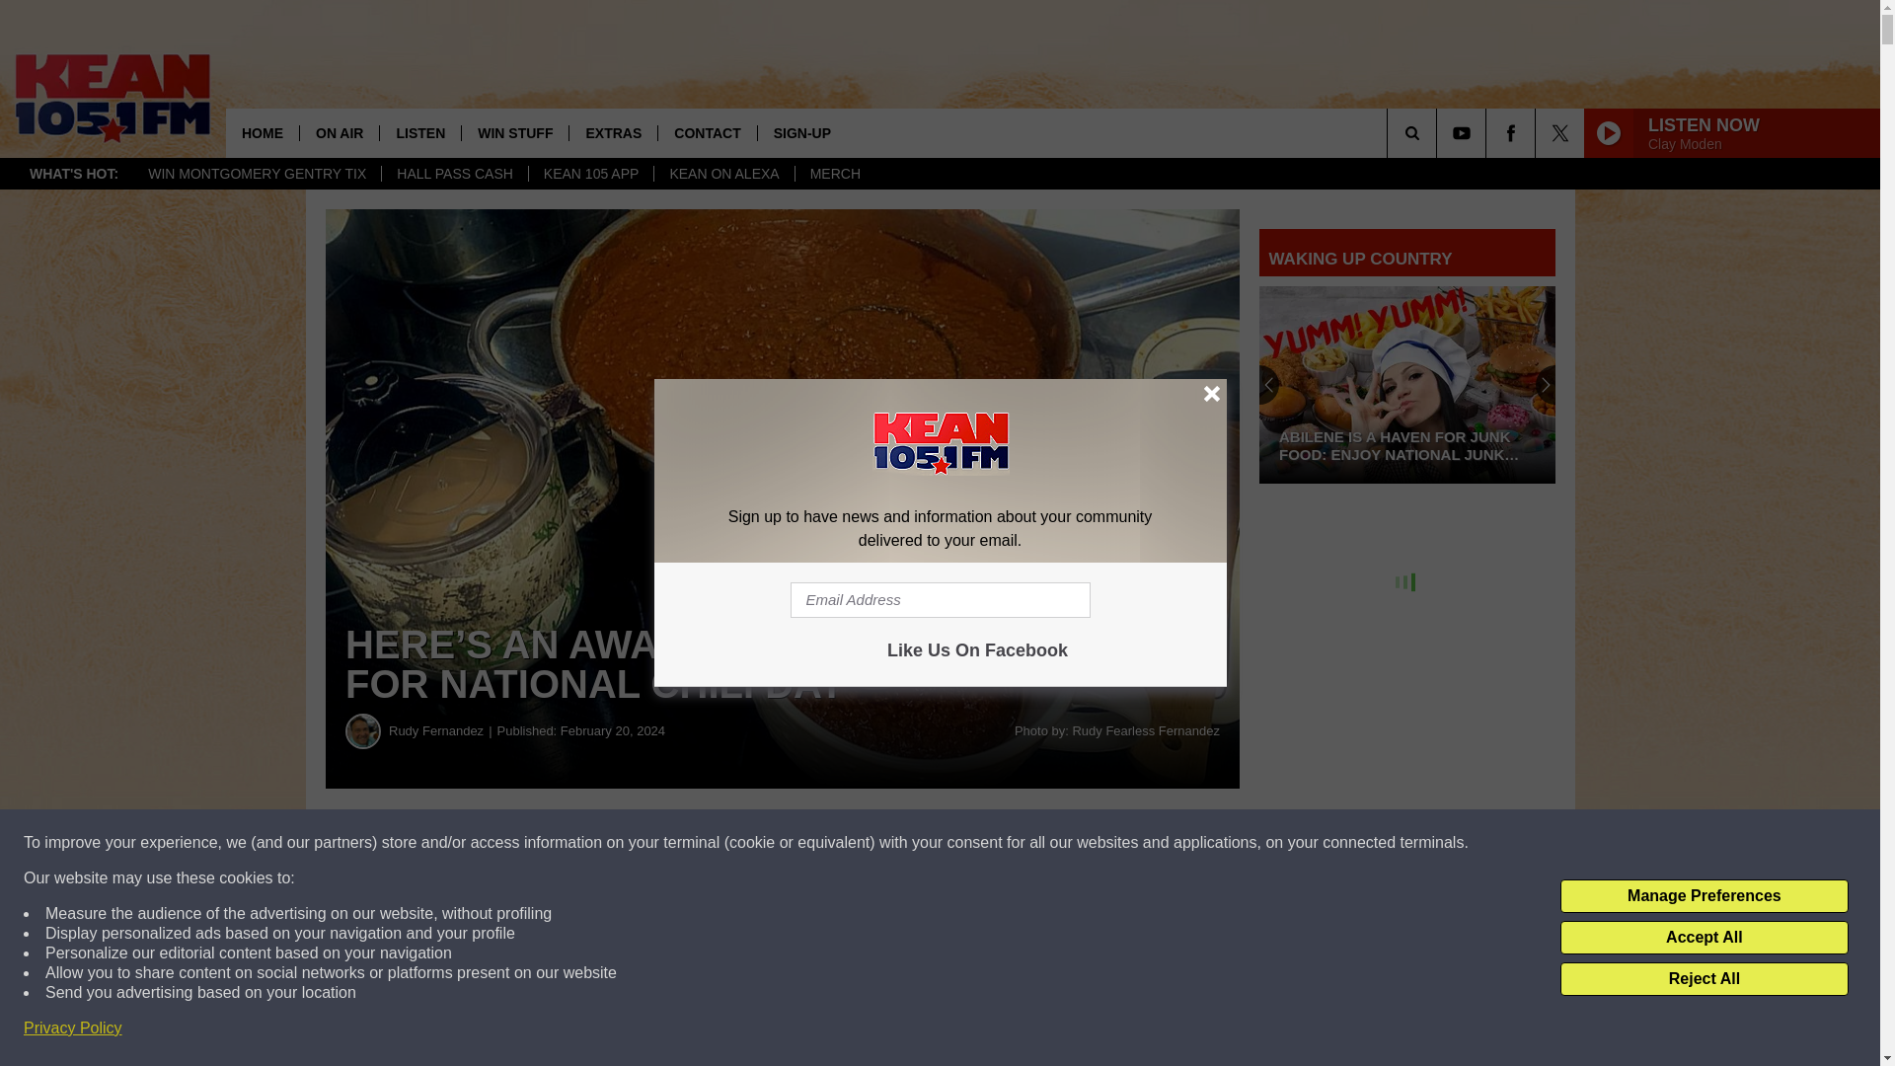 Image resolution: width=1895 pixels, height=1066 pixels. Describe the element at coordinates (73, 174) in the screenshot. I see `WHAT'S HOT:` at that location.